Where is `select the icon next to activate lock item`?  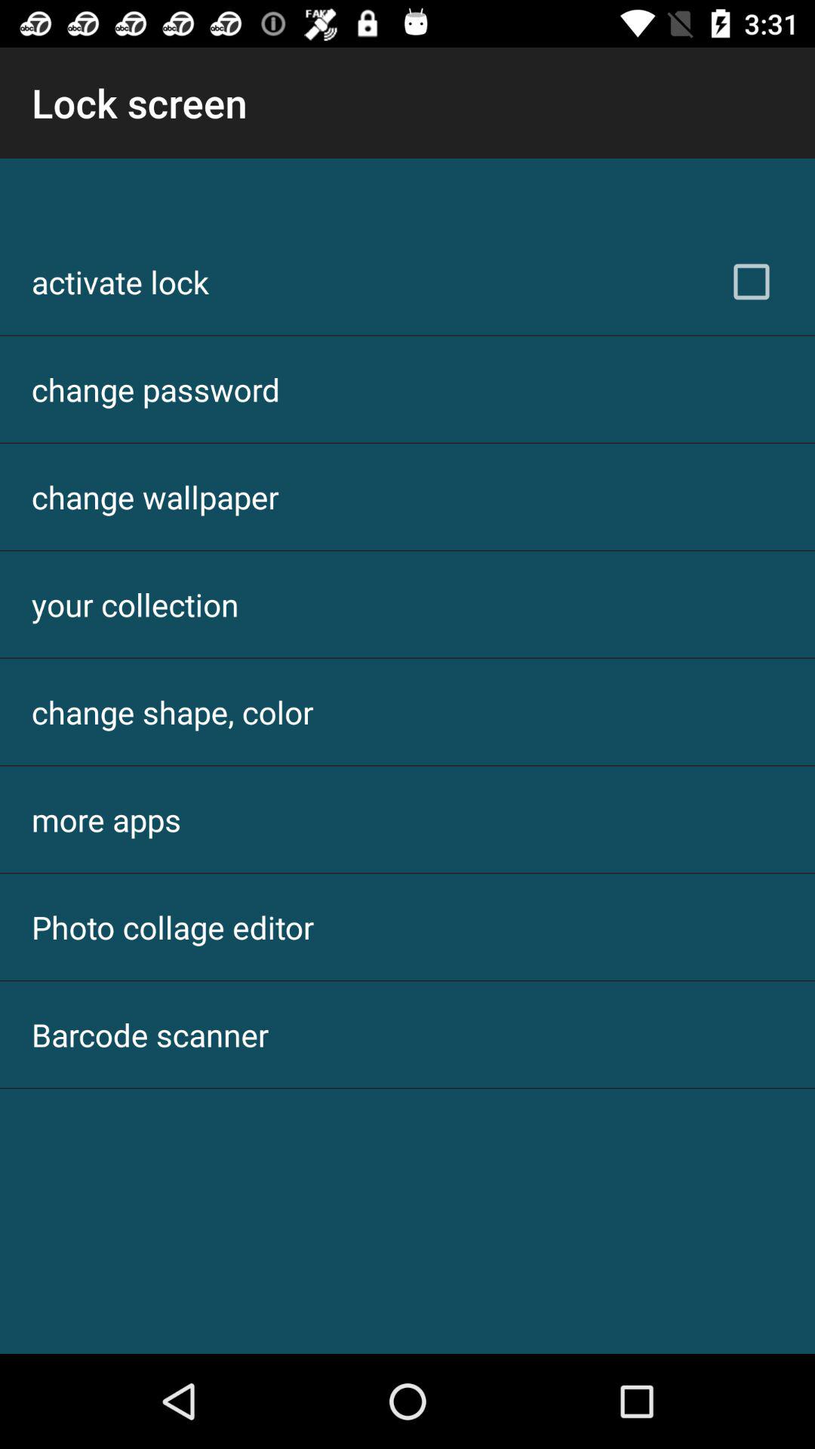
select the icon next to activate lock item is located at coordinates (752, 281).